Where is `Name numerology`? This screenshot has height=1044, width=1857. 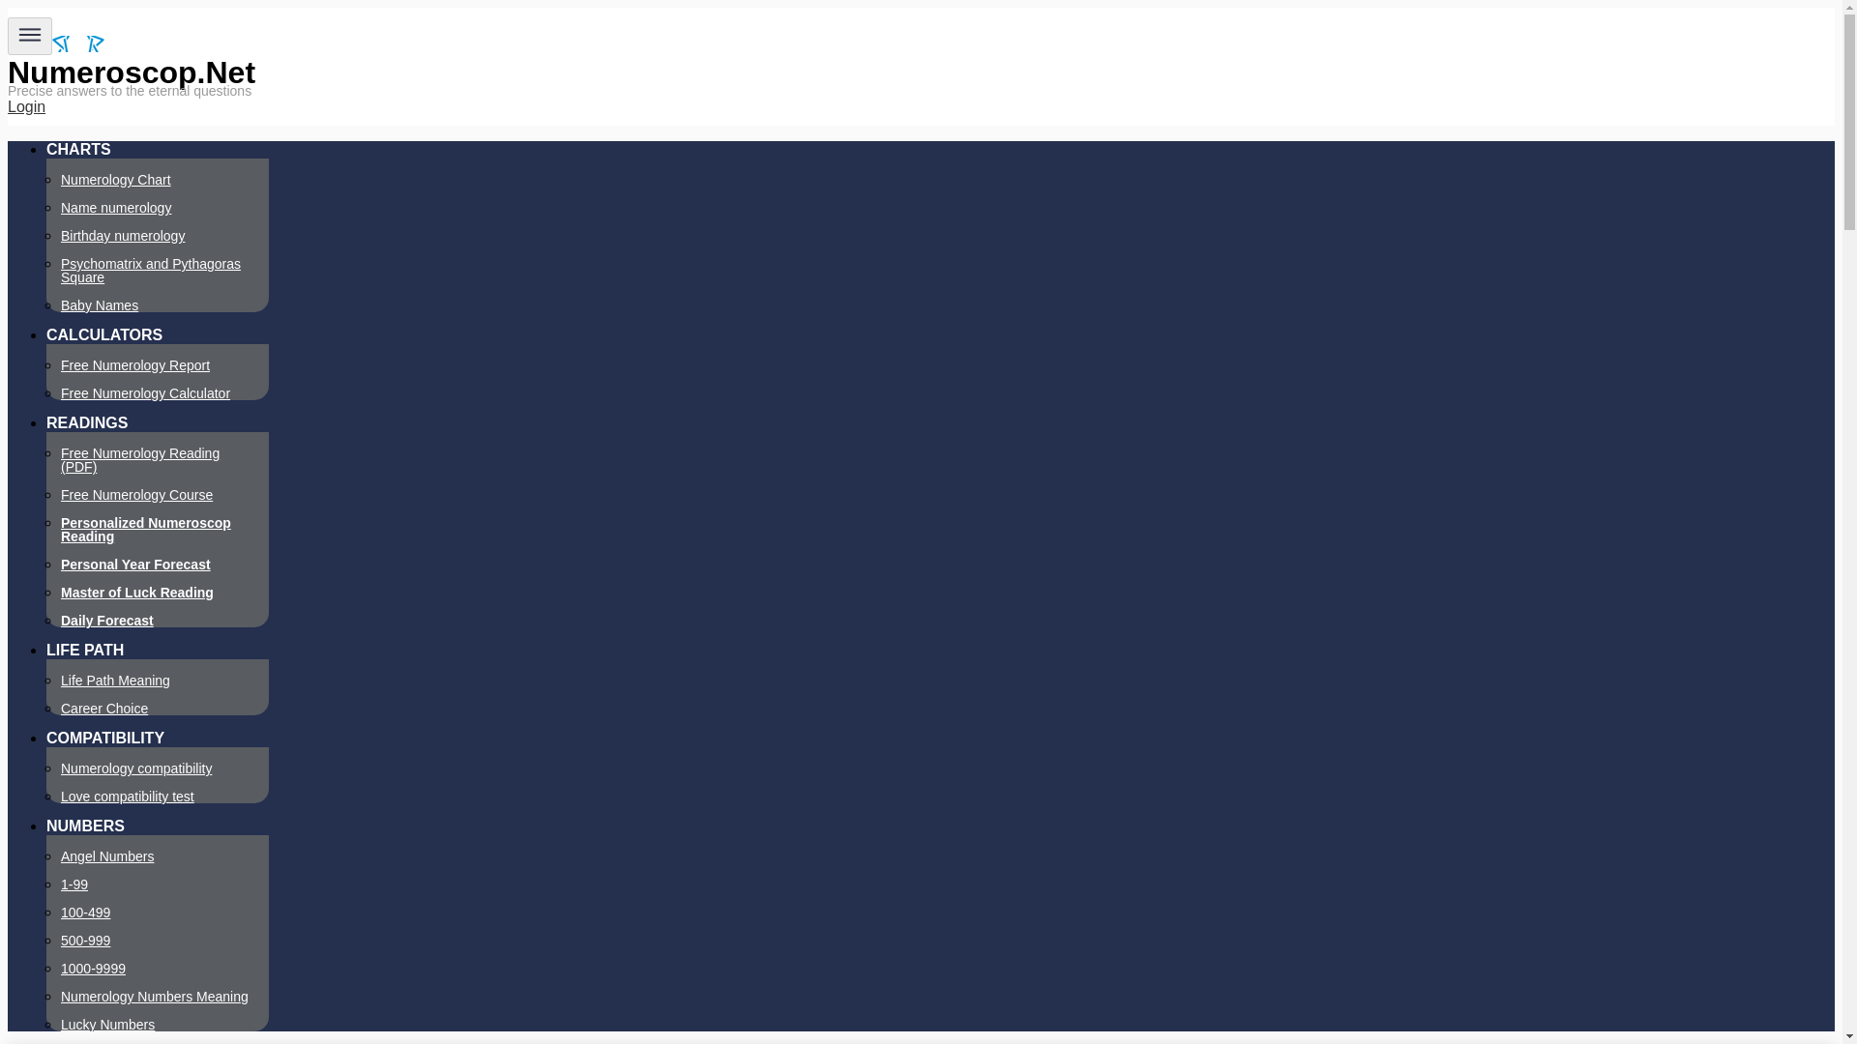
Name numerology is located at coordinates (116, 207).